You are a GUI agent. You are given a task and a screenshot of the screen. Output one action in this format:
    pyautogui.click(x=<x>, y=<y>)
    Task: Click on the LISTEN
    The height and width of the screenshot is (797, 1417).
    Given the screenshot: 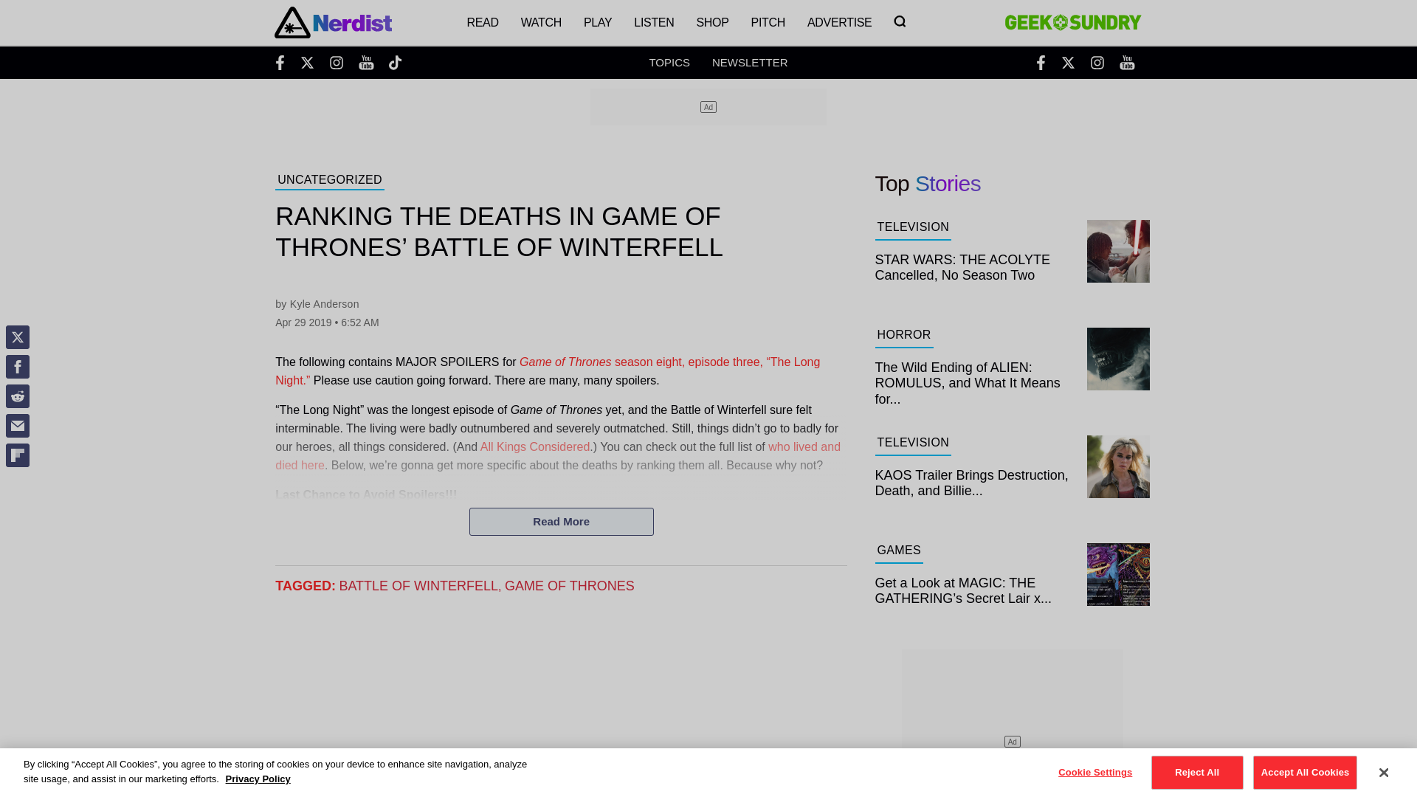 What is the action you would take?
    pyautogui.click(x=654, y=22)
    